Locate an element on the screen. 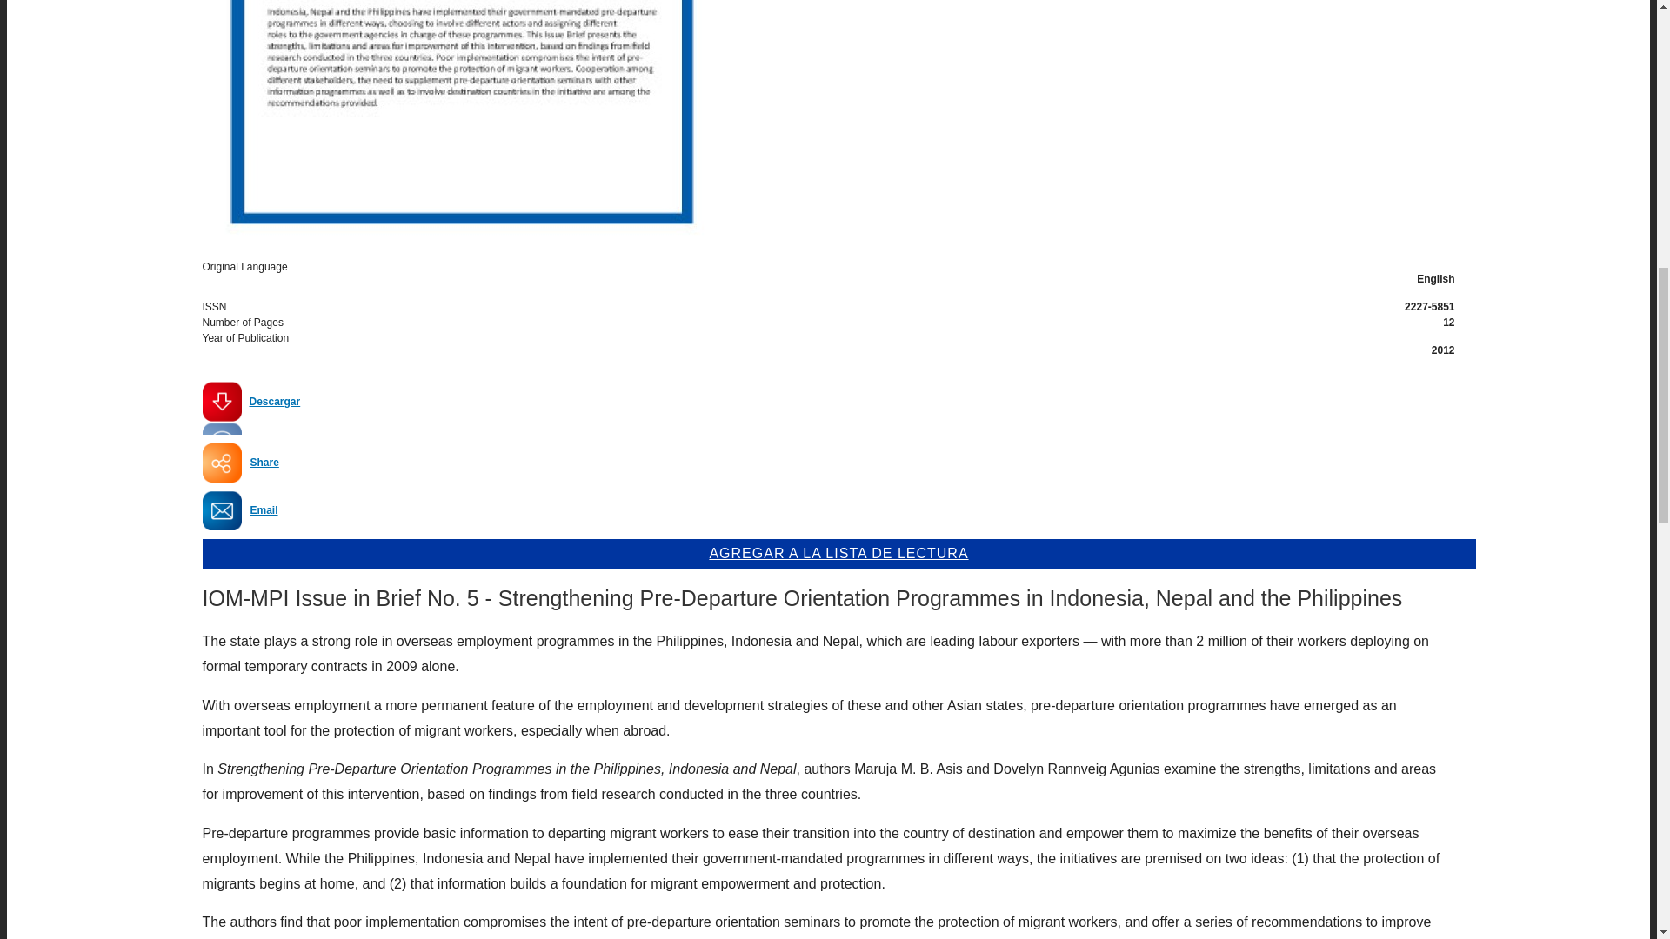 Image resolution: width=1670 pixels, height=939 pixels. Descargar is located at coordinates (250, 408).